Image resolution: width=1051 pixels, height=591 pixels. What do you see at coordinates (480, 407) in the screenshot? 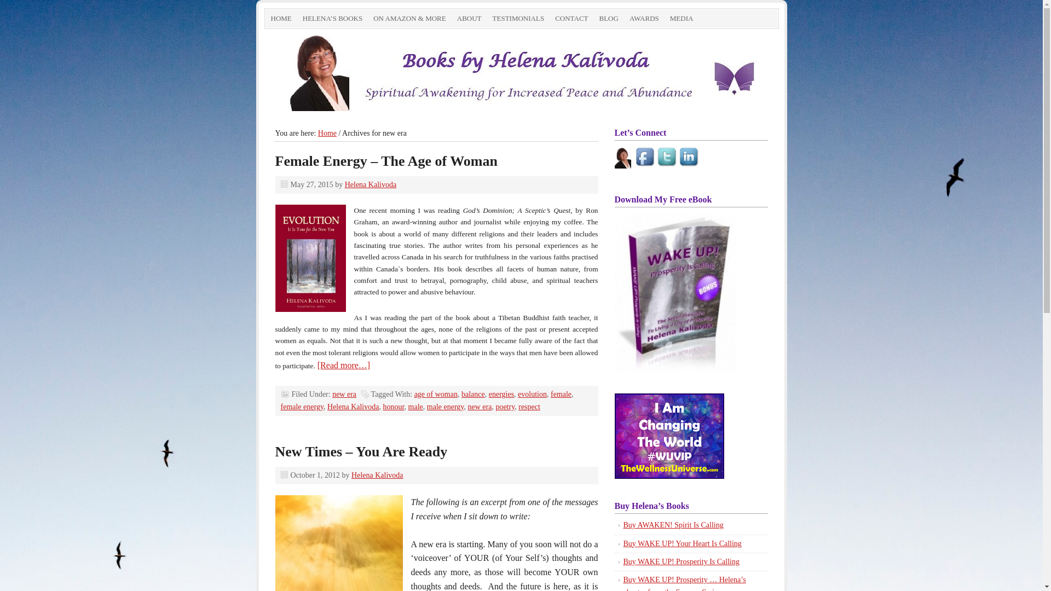
I see `new era` at bounding box center [480, 407].